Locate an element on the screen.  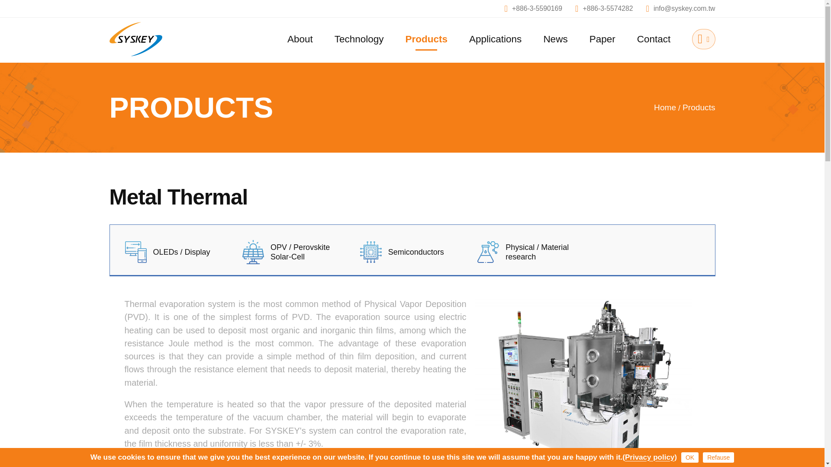
News is located at coordinates (555, 39).